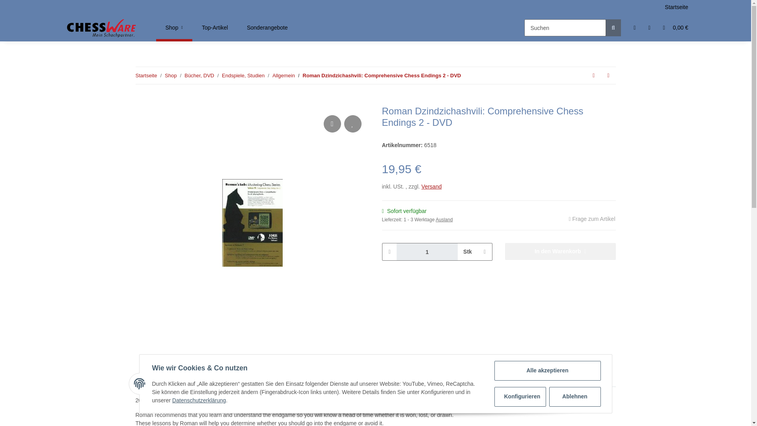 The height and width of the screenshot is (426, 757). I want to click on Shop, so click(174, 28).